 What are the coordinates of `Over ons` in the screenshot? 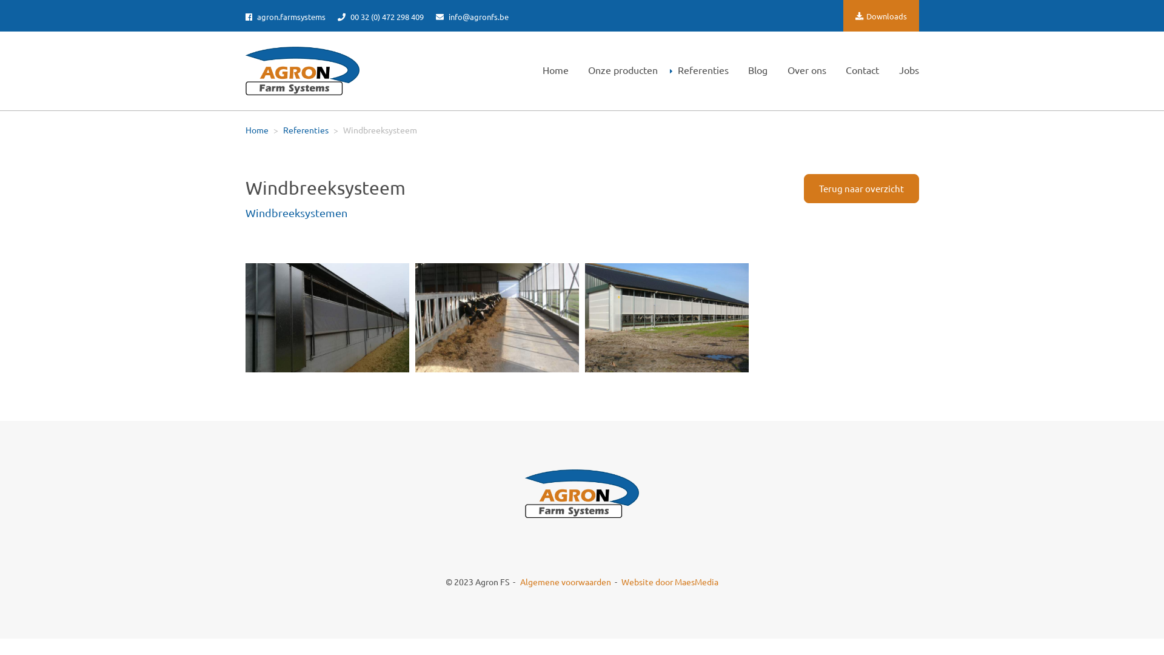 It's located at (803, 70).